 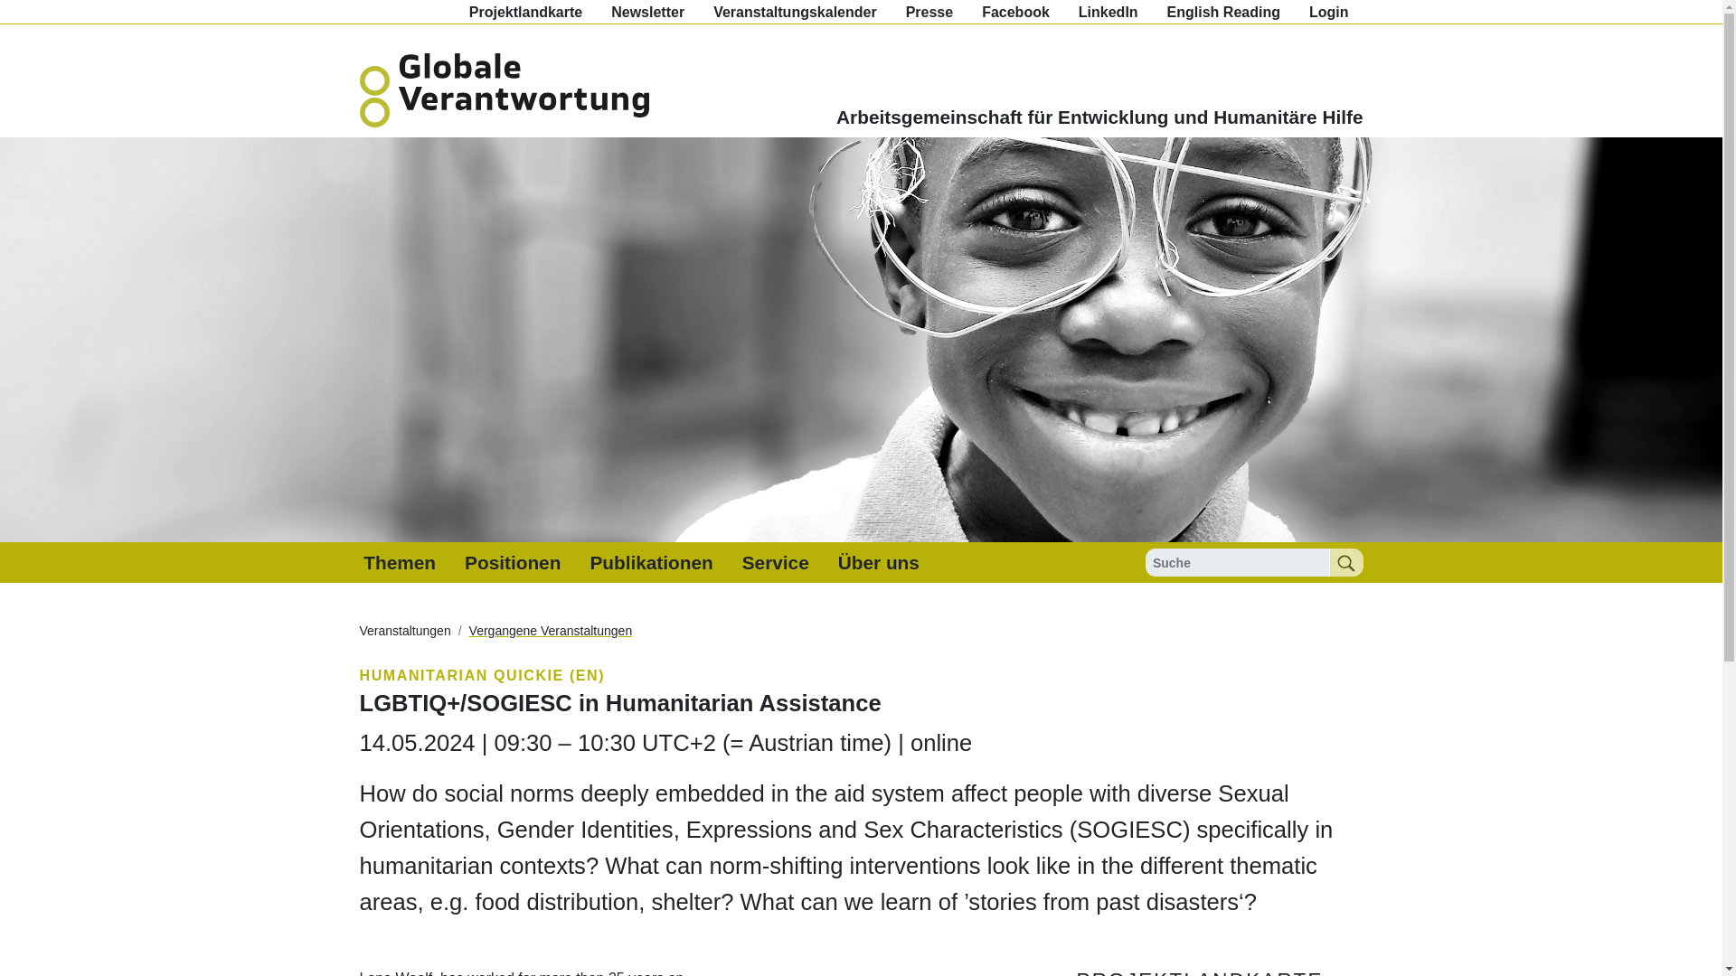 What do you see at coordinates (647, 11) in the screenshot?
I see `Newsletter` at bounding box center [647, 11].